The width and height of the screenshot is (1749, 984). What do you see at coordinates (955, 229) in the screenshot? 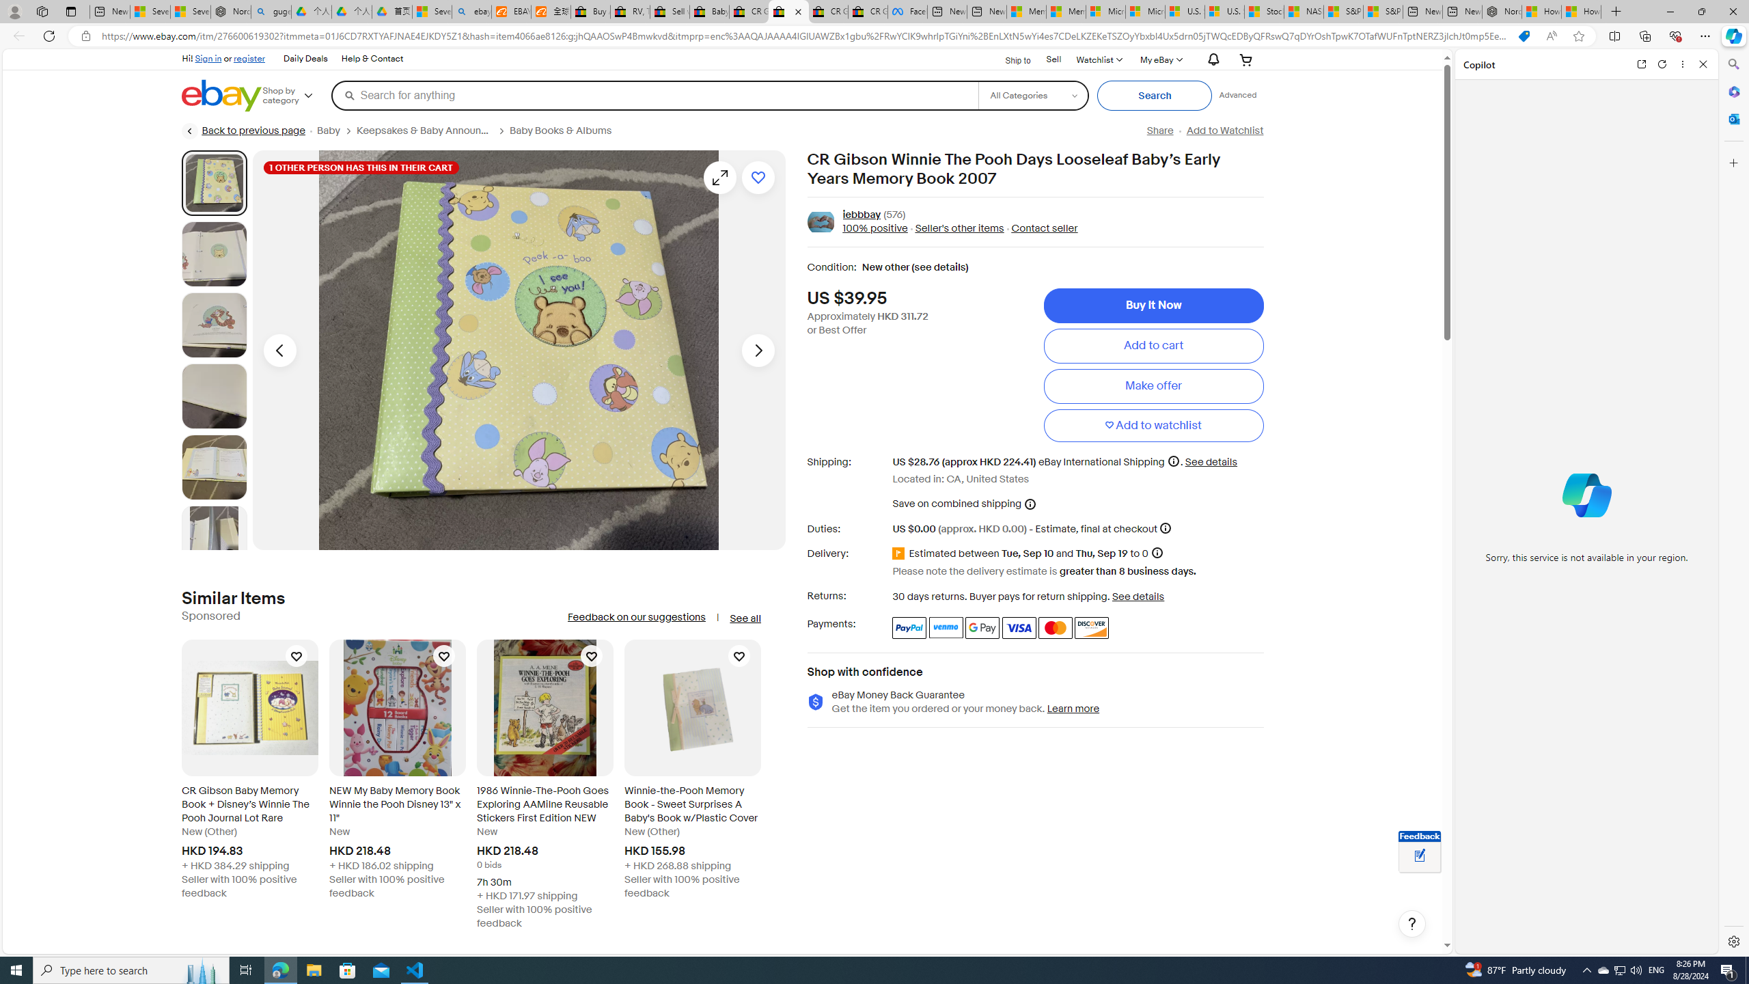
I see `  Seller's other items` at bounding box center [955, 229].